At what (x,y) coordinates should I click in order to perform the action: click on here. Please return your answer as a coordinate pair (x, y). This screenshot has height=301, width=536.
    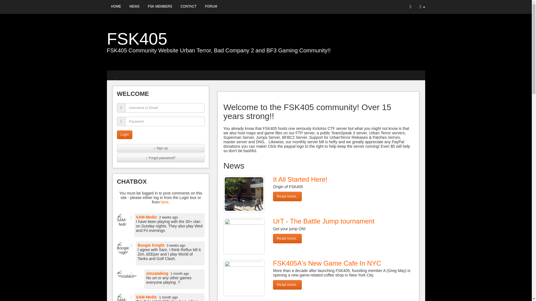
    Looking at the image, I should click on (165, 202).